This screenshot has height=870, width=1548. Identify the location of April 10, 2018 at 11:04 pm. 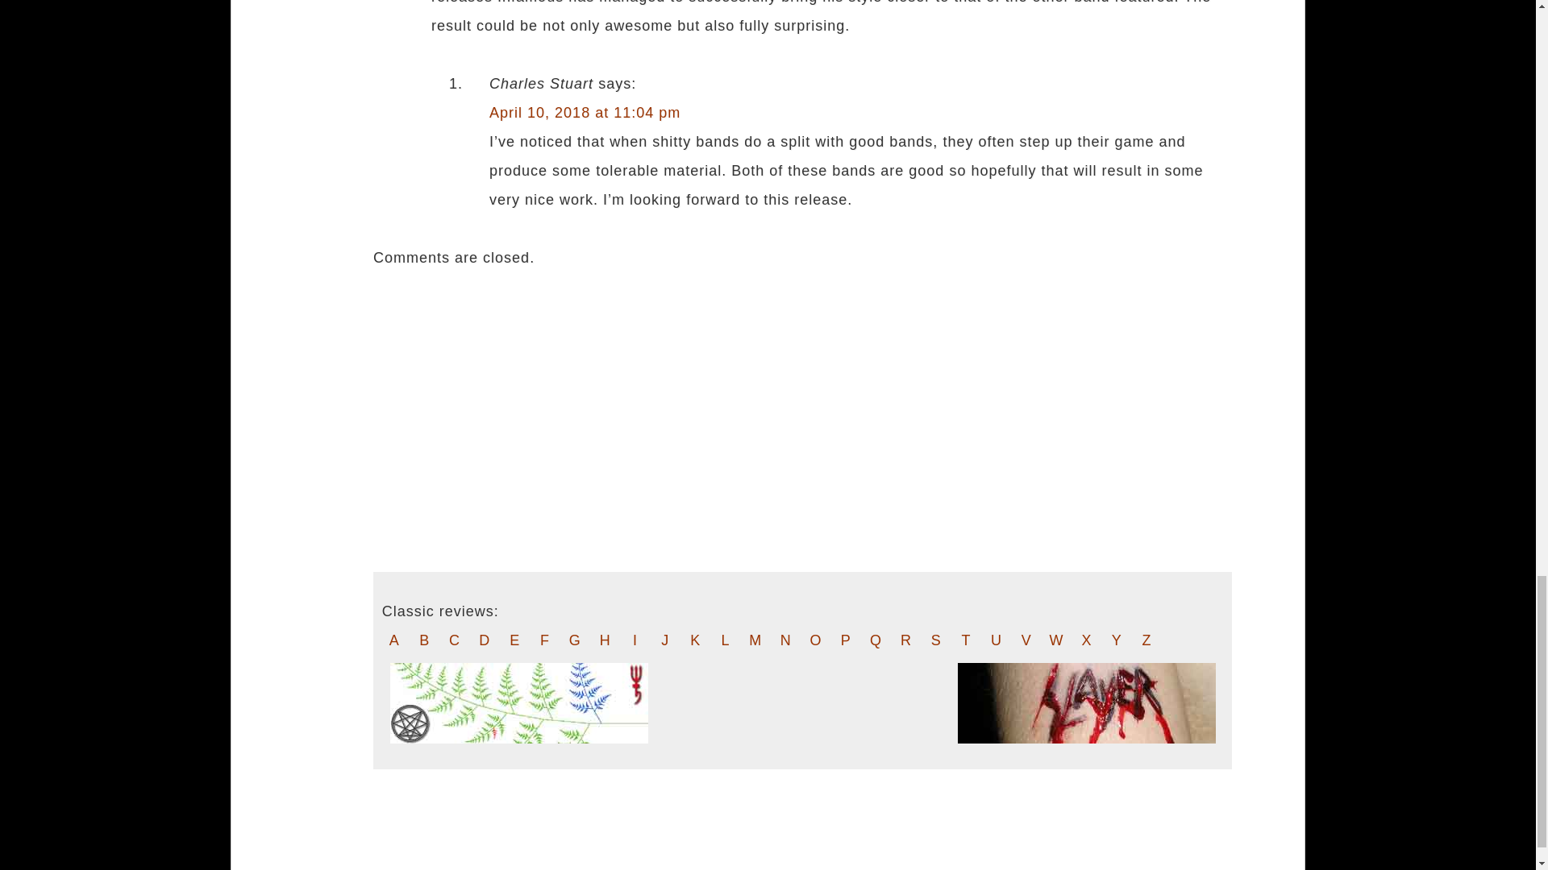
(585, 113).